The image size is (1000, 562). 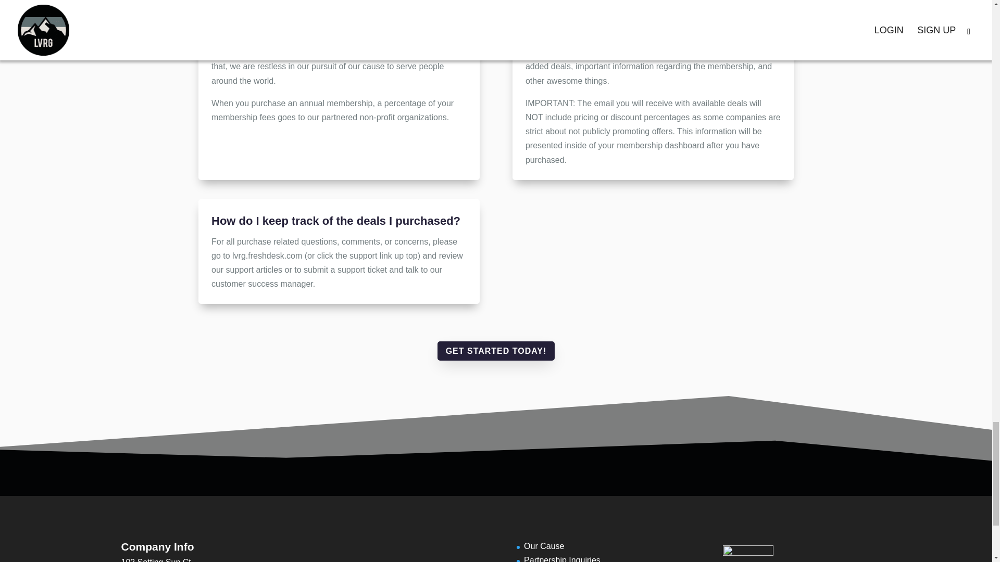 What do you see at coordinates (544, 546) in the screenshot?
I see `Our Cause` at bounding box center [544, 546].